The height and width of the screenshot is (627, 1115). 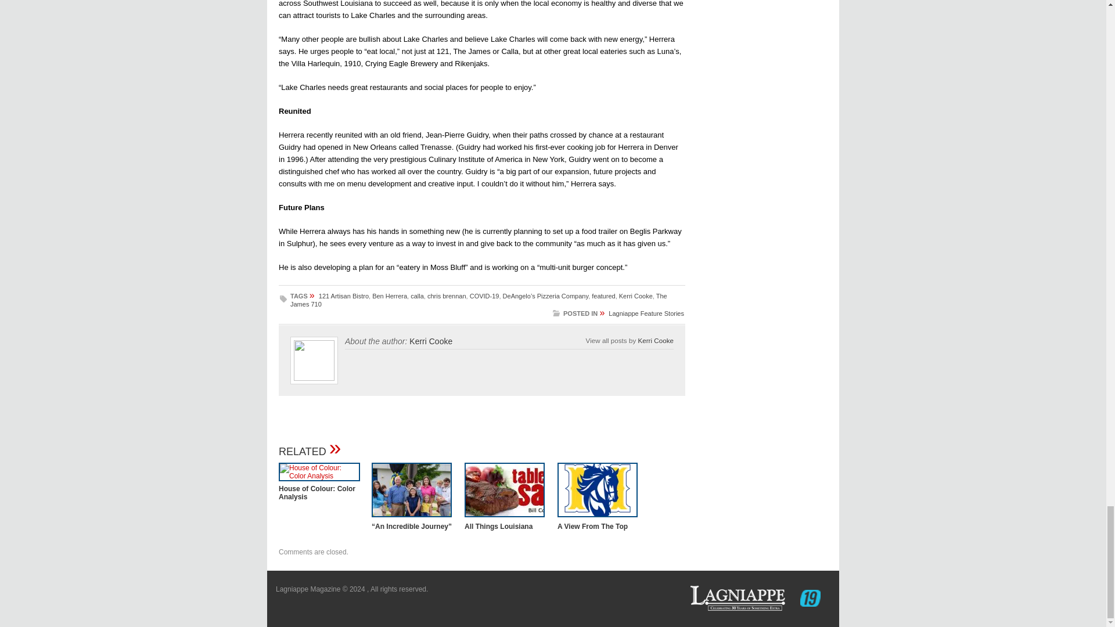 I want to click on House of Colour: Color Analysis, so click(x=317, y=492).